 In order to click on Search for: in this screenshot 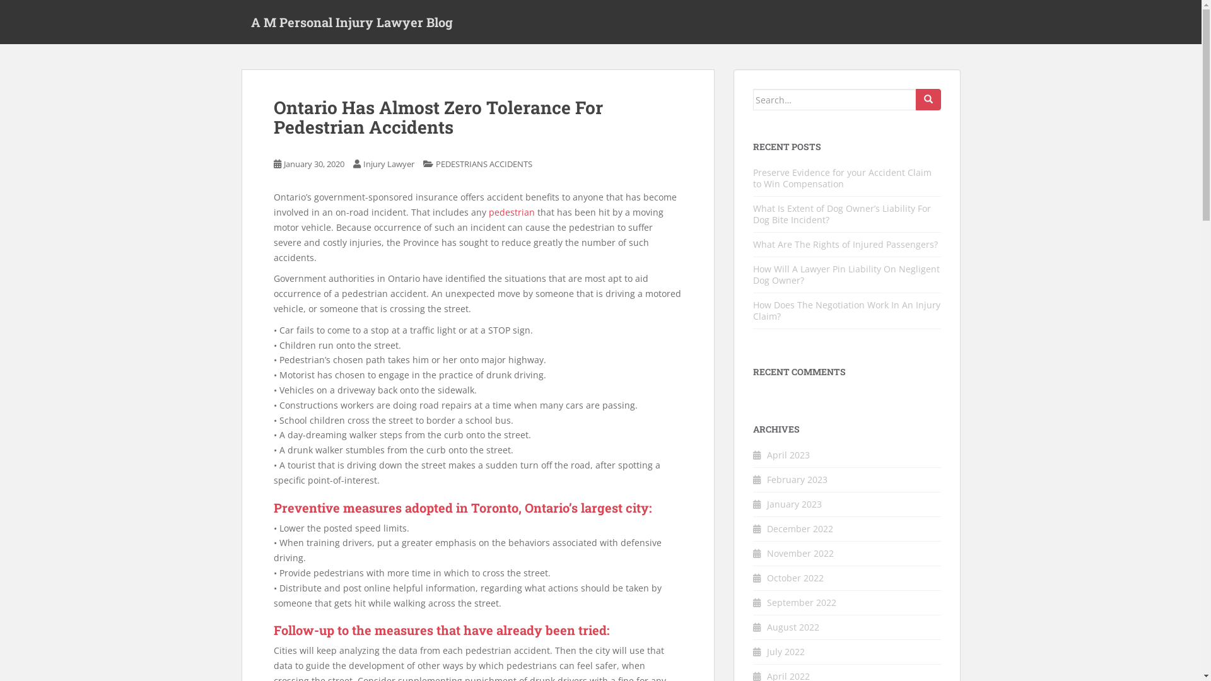, I will do `click(834, 100)`.